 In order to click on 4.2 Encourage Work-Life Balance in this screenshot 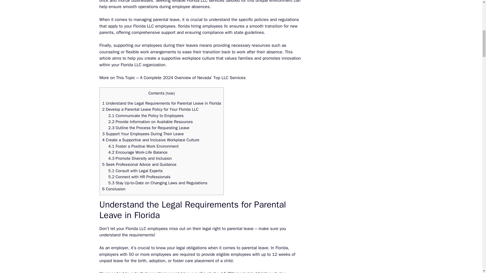, I will do `click(138, 152)`.